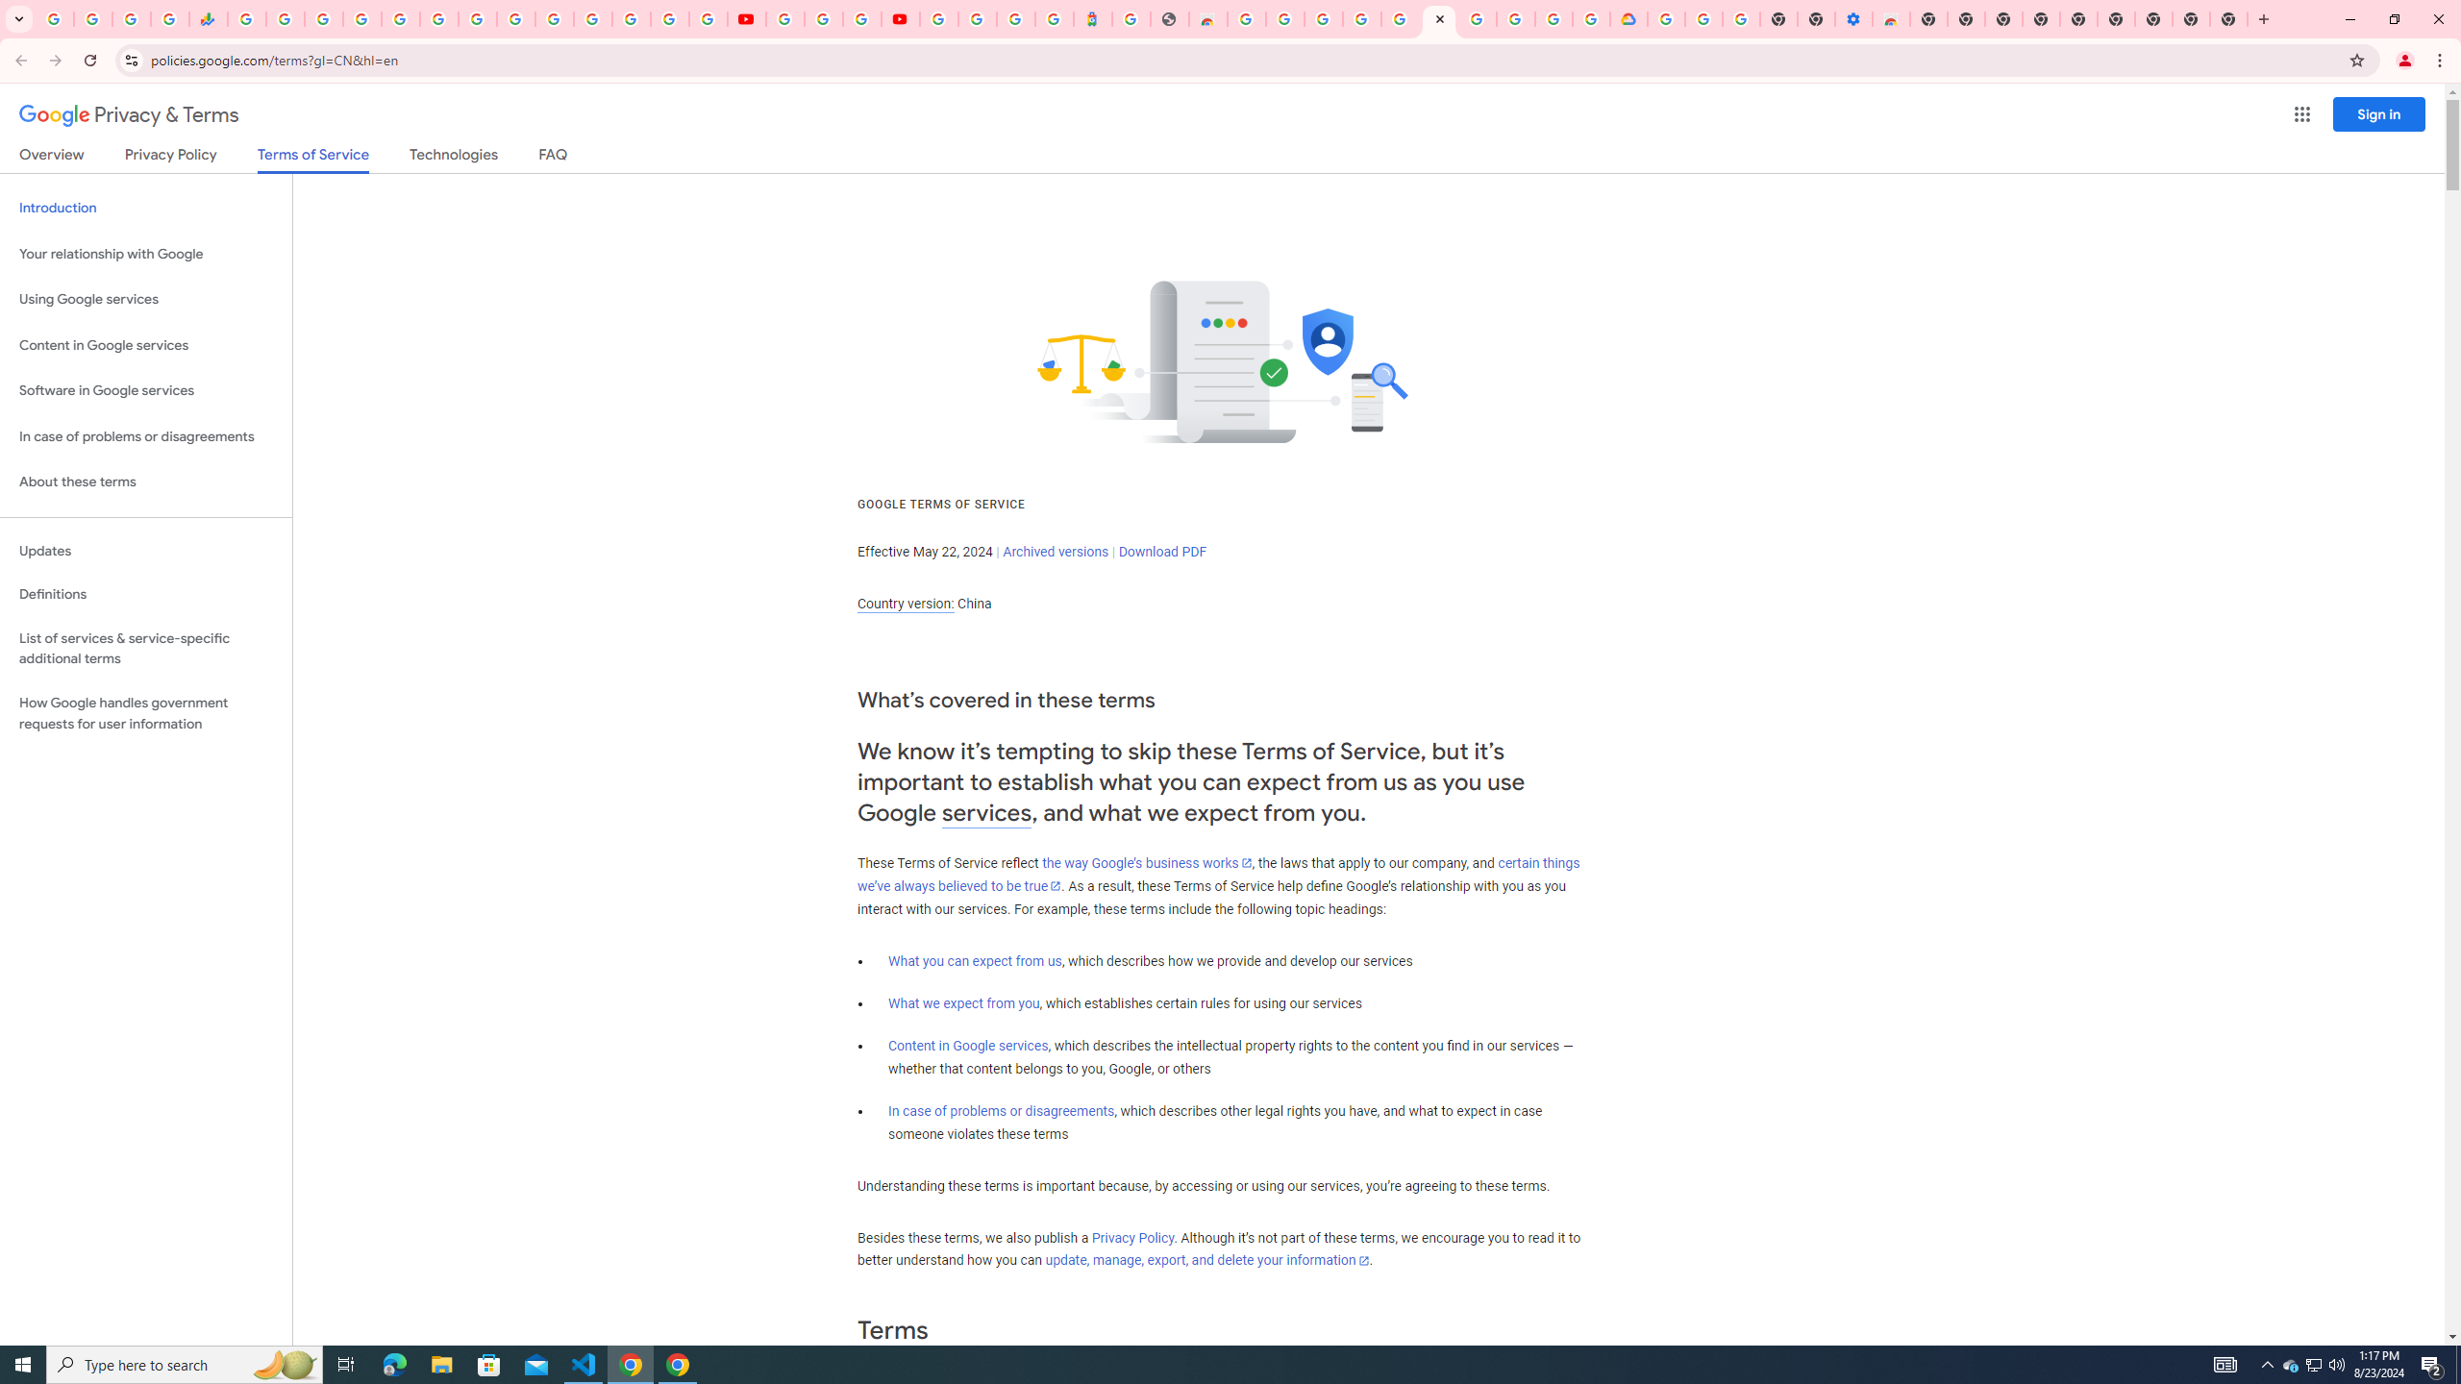 The height and width of the screenshot is (1384, 2461). What do you see at coordinates (1592, 19) in the screenshot?
I see `Browse the Google Chrome Community - Google Chrome Community` at bounding box center [1592, 19].